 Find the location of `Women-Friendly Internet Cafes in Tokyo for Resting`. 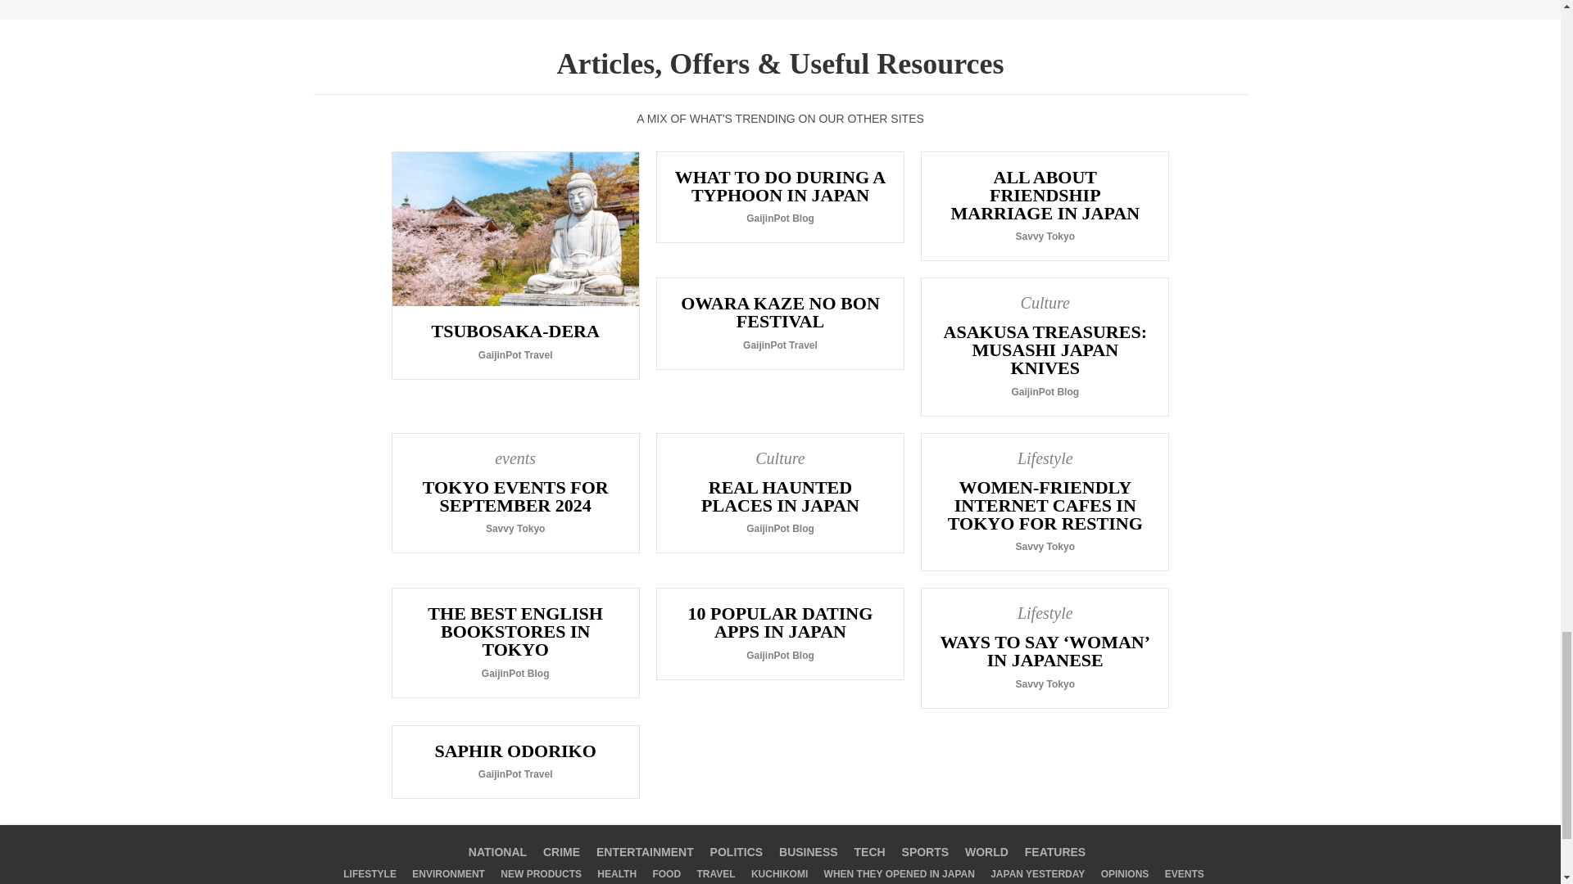

Women-Friendly Internet Cafes in Tokyo for Resting is located at coordinates (1045, 502).